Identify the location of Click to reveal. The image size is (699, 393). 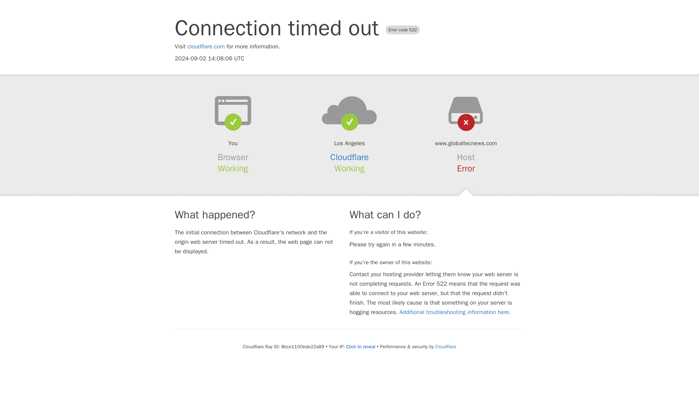
(360, 346).